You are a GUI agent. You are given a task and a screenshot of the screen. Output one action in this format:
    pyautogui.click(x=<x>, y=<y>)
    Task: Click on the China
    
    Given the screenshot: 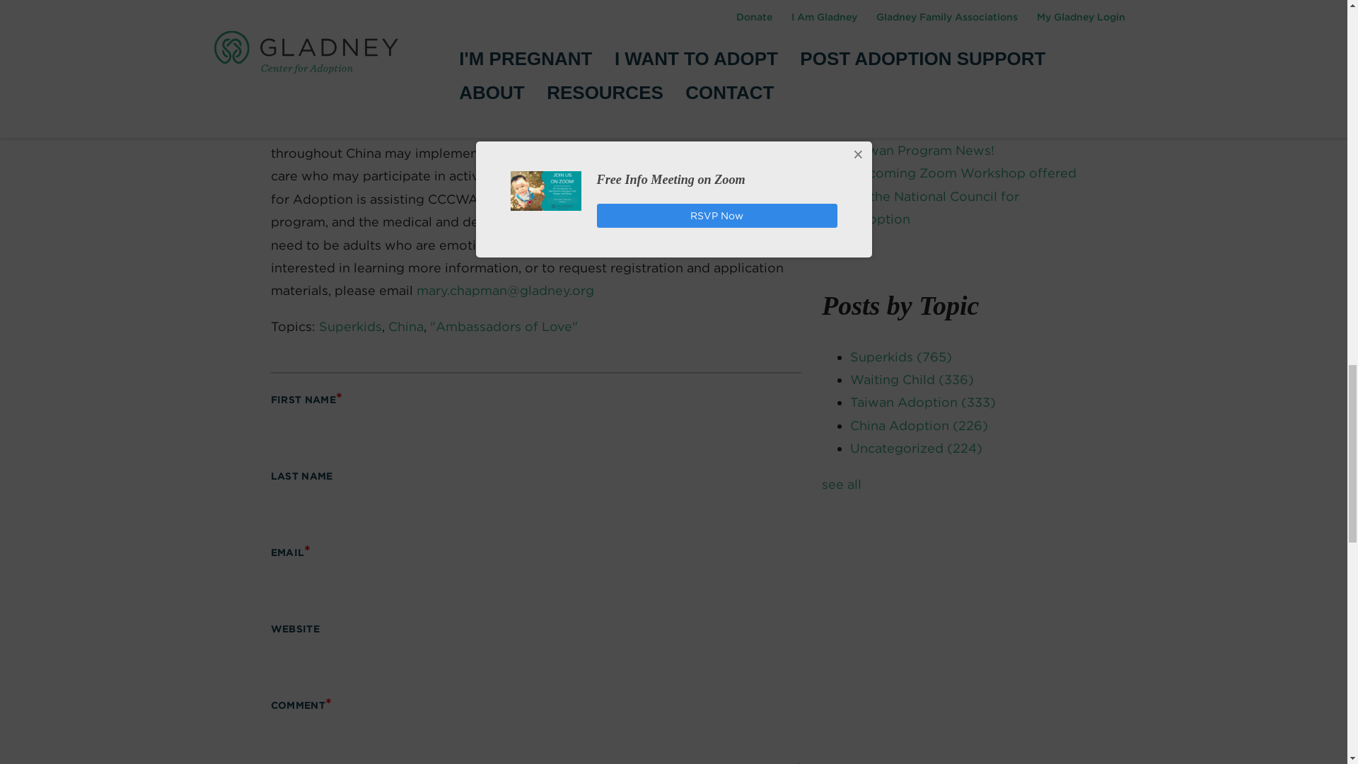 What is the action you would take?
    pyautogui.click(x=405, y=326)
    